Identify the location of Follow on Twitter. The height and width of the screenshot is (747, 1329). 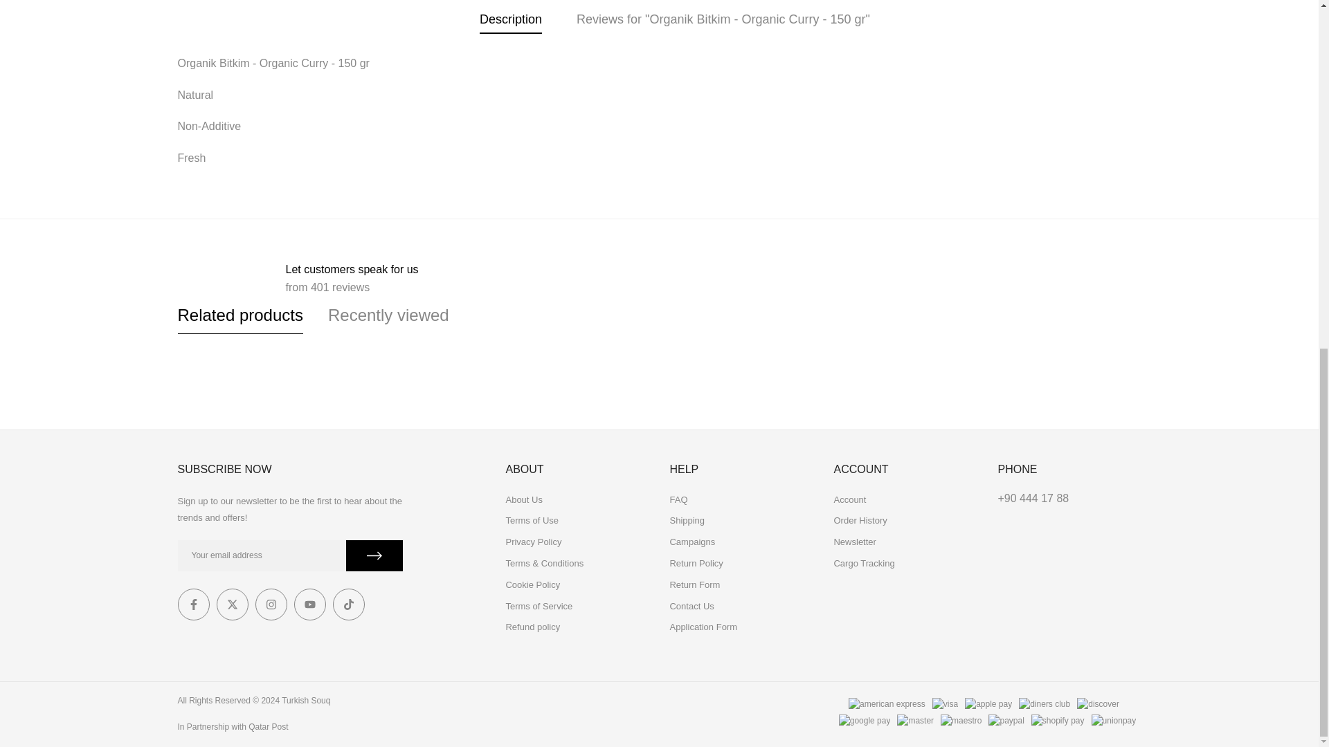
(231, 605).